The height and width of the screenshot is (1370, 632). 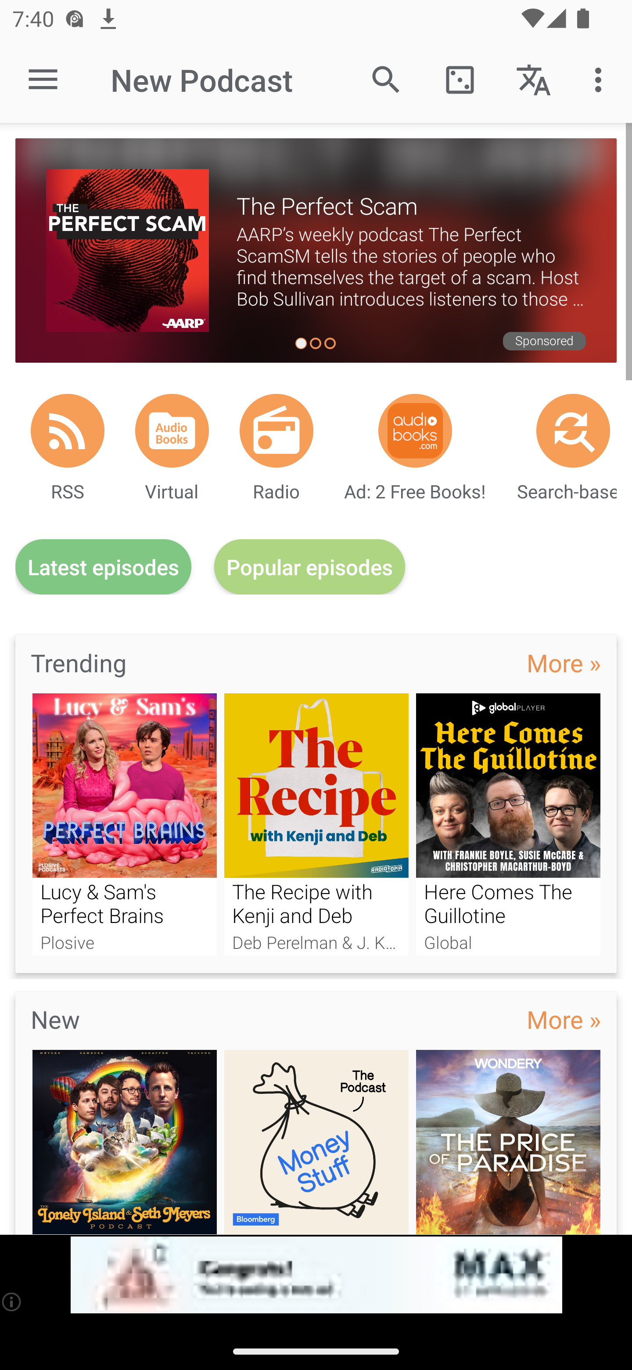 What do you see at coordinates (68, 430) in the screenshot?
I see `RSS` at bounding box center [68, 430].